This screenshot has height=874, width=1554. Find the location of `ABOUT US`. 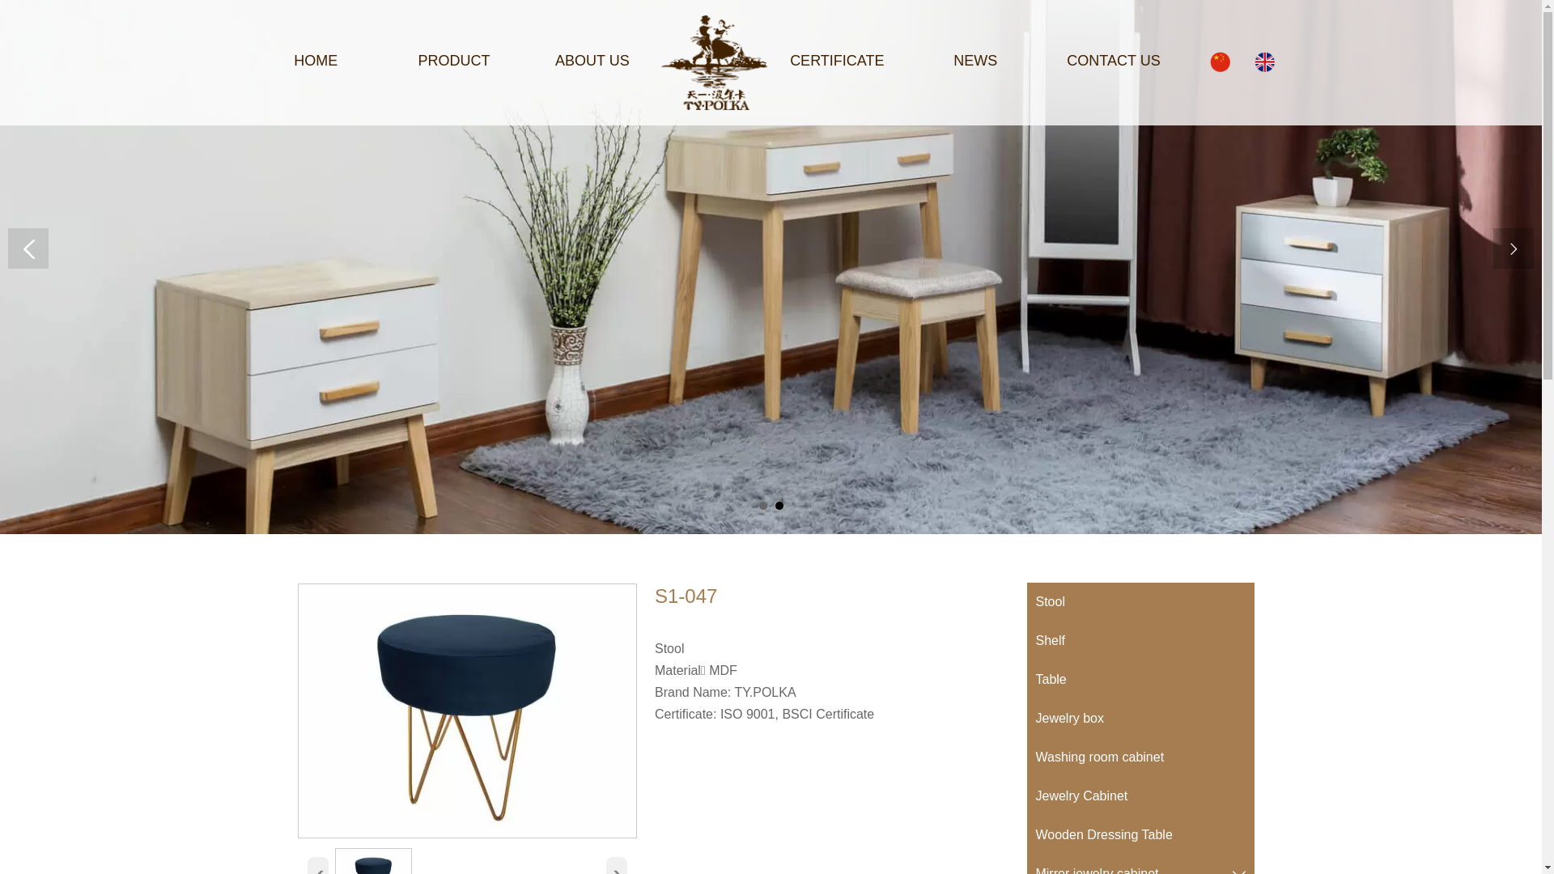

ABOUT US is located at coordinates (592, 62).